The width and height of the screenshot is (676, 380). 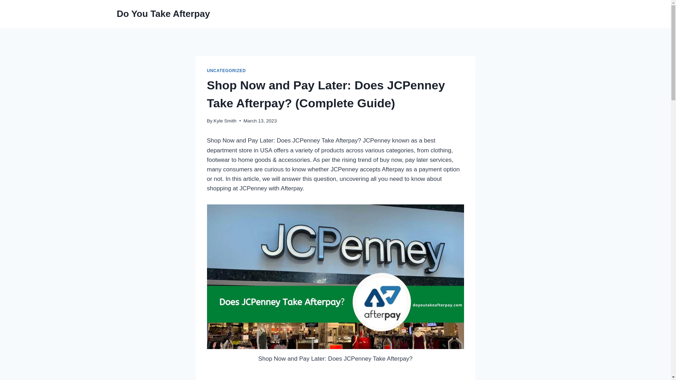 I want to click on Do You Take Afterpay, so click(x=163, y=14).